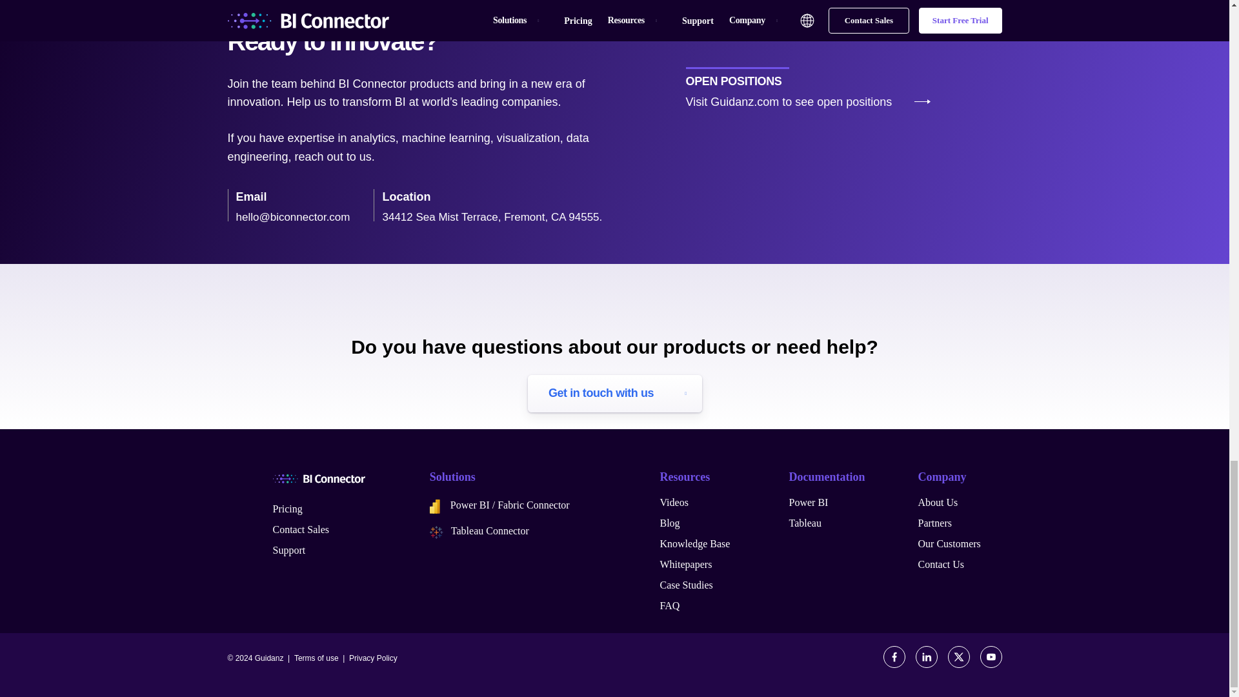  Describe the element at coordinates (288, 550) in the screenshot. I see `Support` at that location.